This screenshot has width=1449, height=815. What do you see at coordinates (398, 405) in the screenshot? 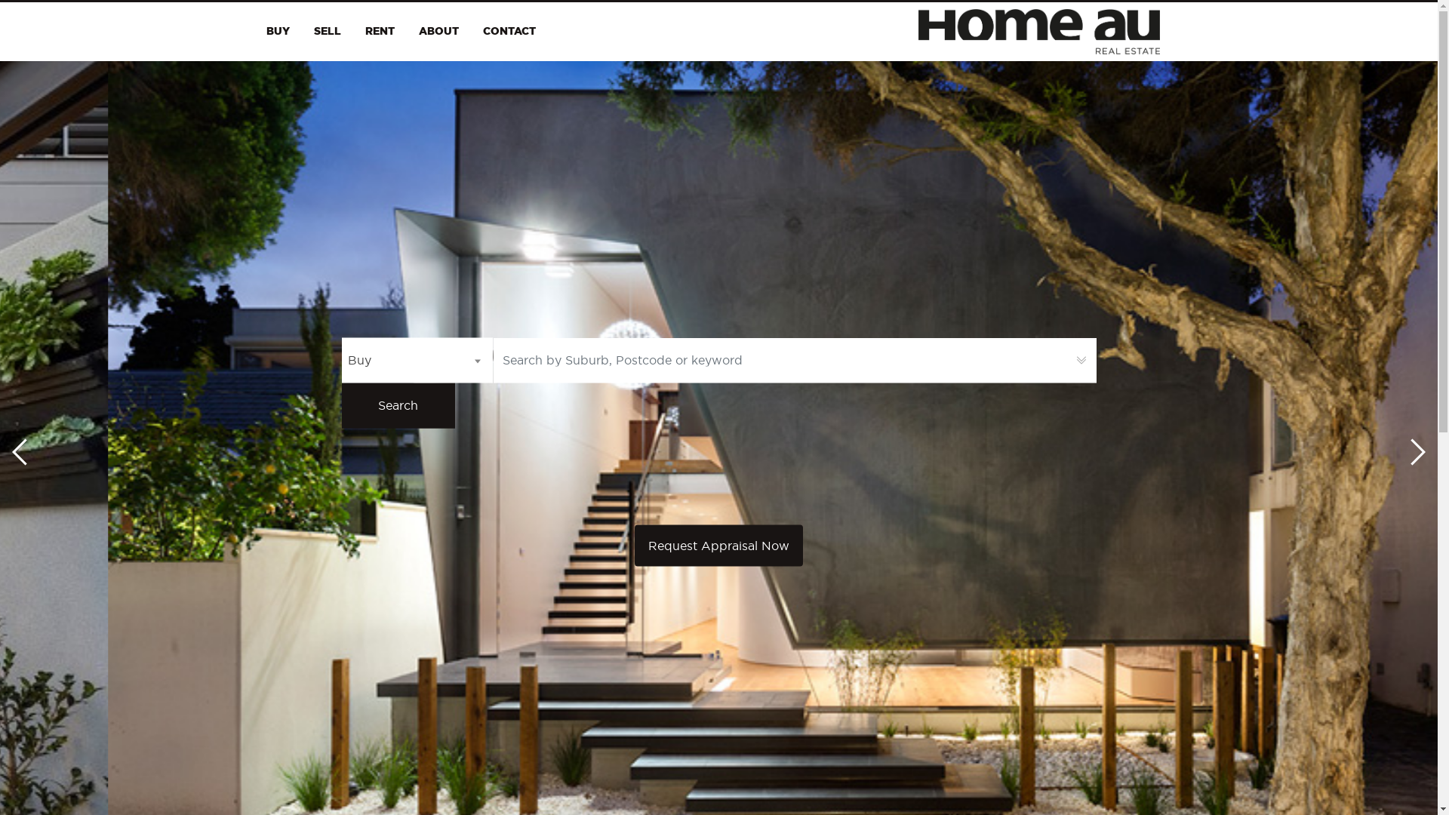
I see `Search` at bounding box center [398, 405].